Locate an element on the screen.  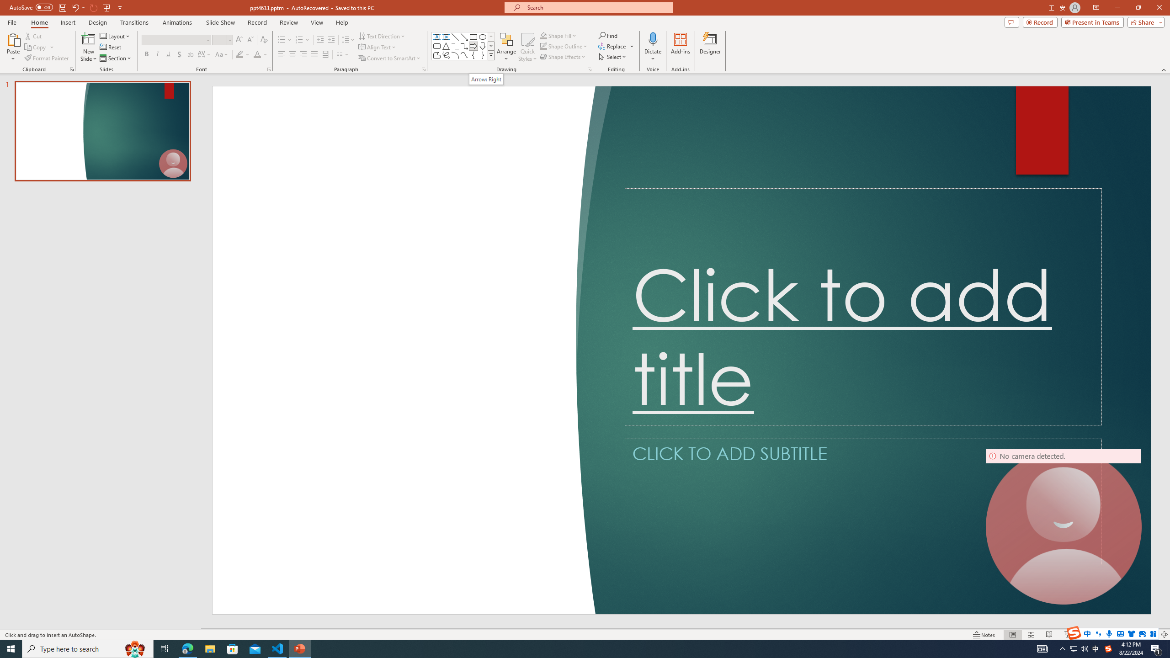
Strikethrough is located at coordinates (191, 55).